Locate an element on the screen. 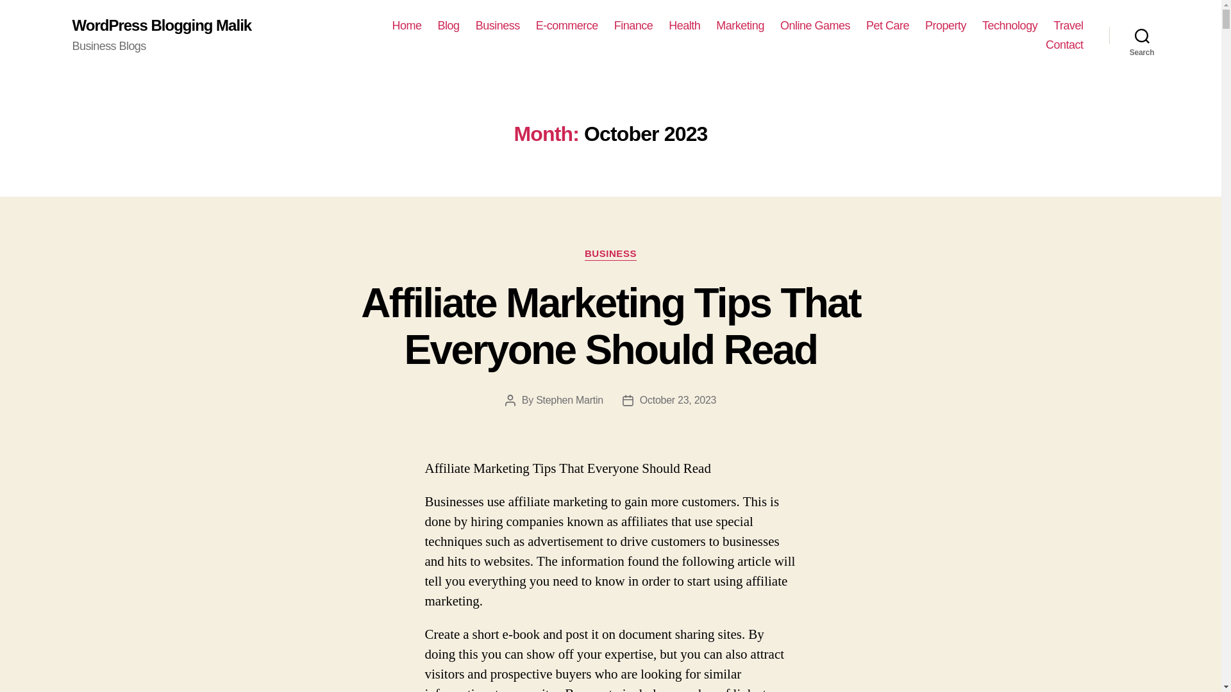 The width and height of the screenshot is (1231, 692). Affiliate Marketing Tips That Everyone Should Read is located at coordinates (610, 327).